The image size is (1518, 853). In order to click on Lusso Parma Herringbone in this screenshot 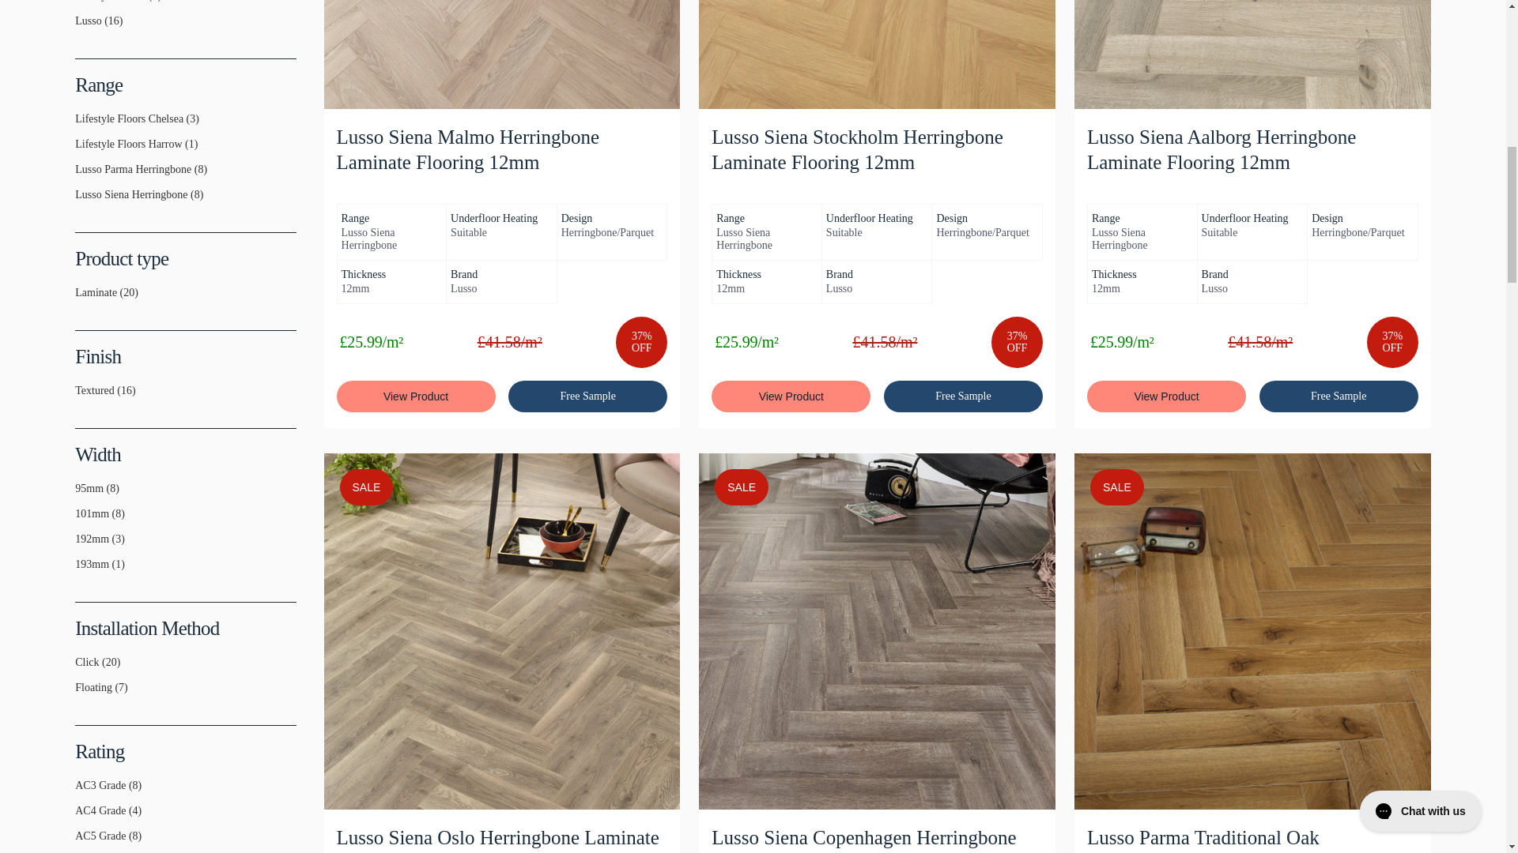, I will do `click(81, 175)`.